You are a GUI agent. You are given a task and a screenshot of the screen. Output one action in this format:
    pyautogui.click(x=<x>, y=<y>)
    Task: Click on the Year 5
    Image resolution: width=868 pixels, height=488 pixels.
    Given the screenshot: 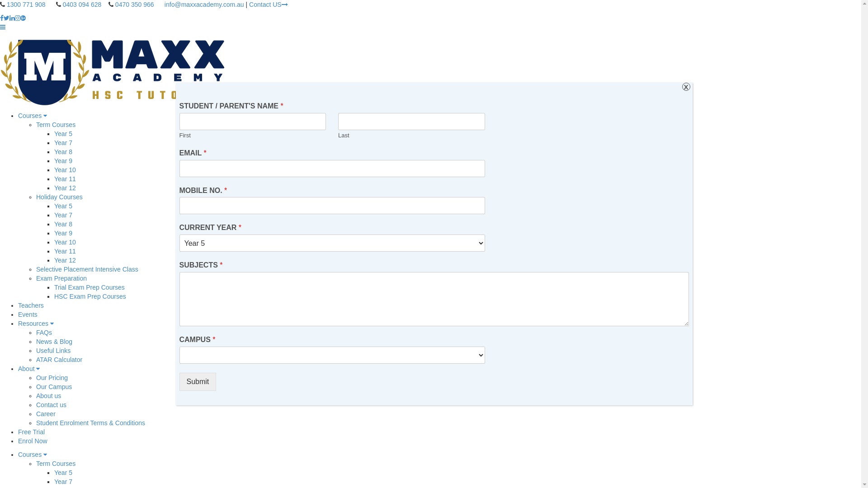 What is the action you would take?
    pyautogui.click(x=63, y=134)
    